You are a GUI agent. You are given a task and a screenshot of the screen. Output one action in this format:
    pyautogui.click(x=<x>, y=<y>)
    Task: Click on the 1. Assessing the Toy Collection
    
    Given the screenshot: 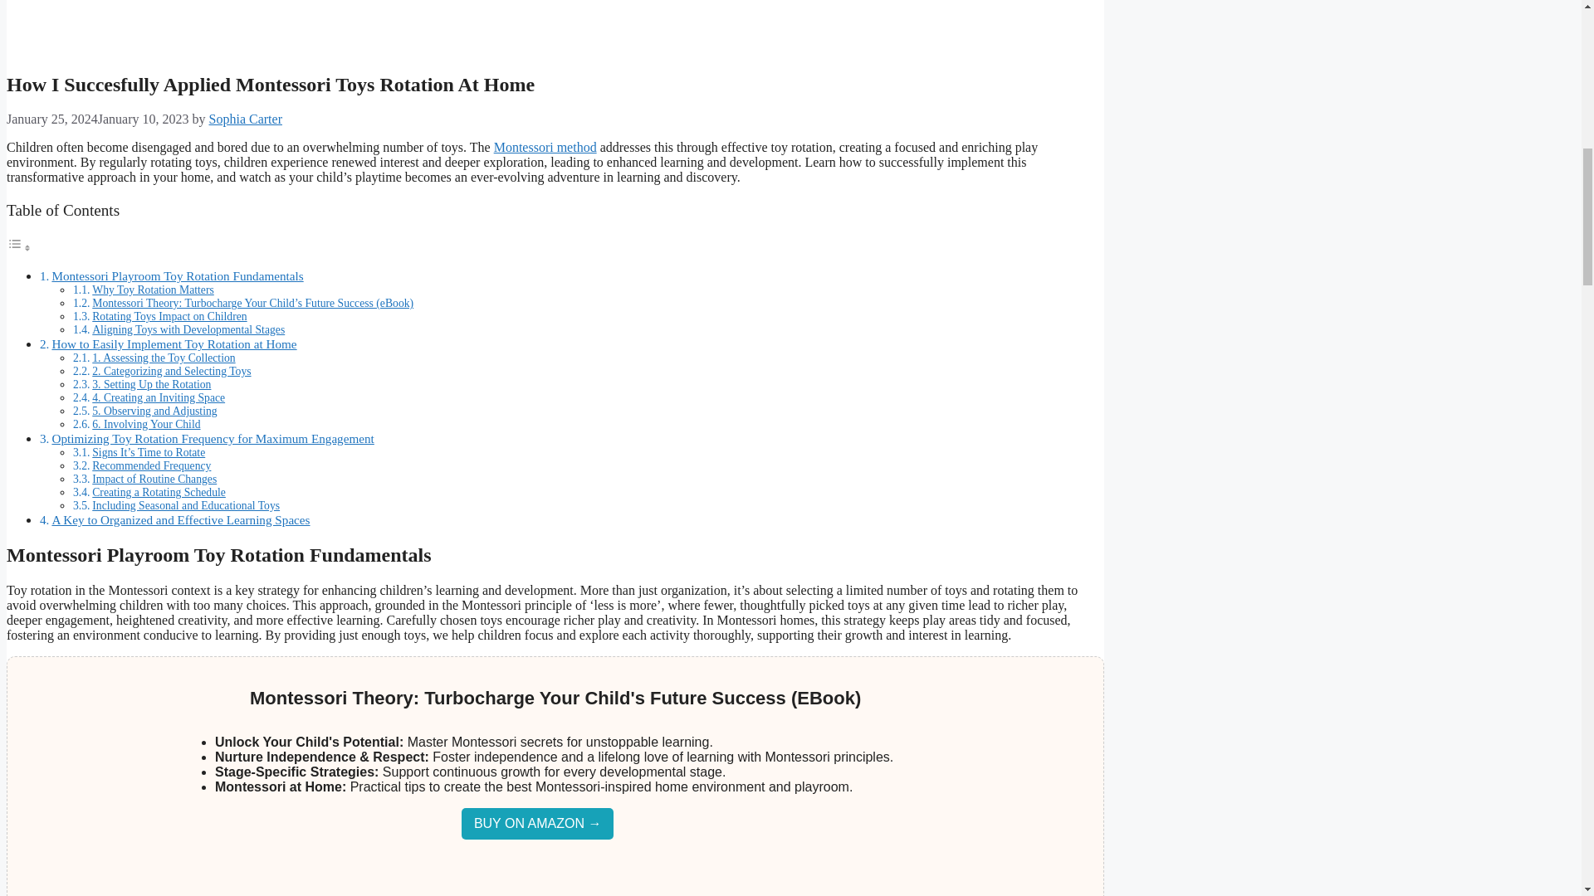 What is the action you would take?
    pyautogui.click(x=163, y=358)
    